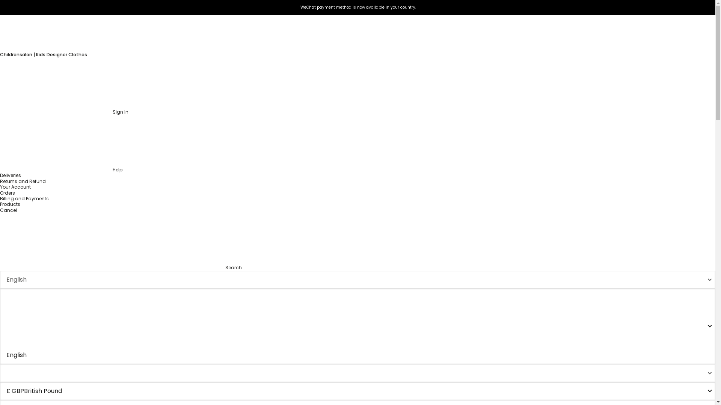 Image resolution: width=721 pixels, height=405 pixels. Describe the element at coordinates (24, 198) in the screenshot. I see `Billing and Payments` at that location.